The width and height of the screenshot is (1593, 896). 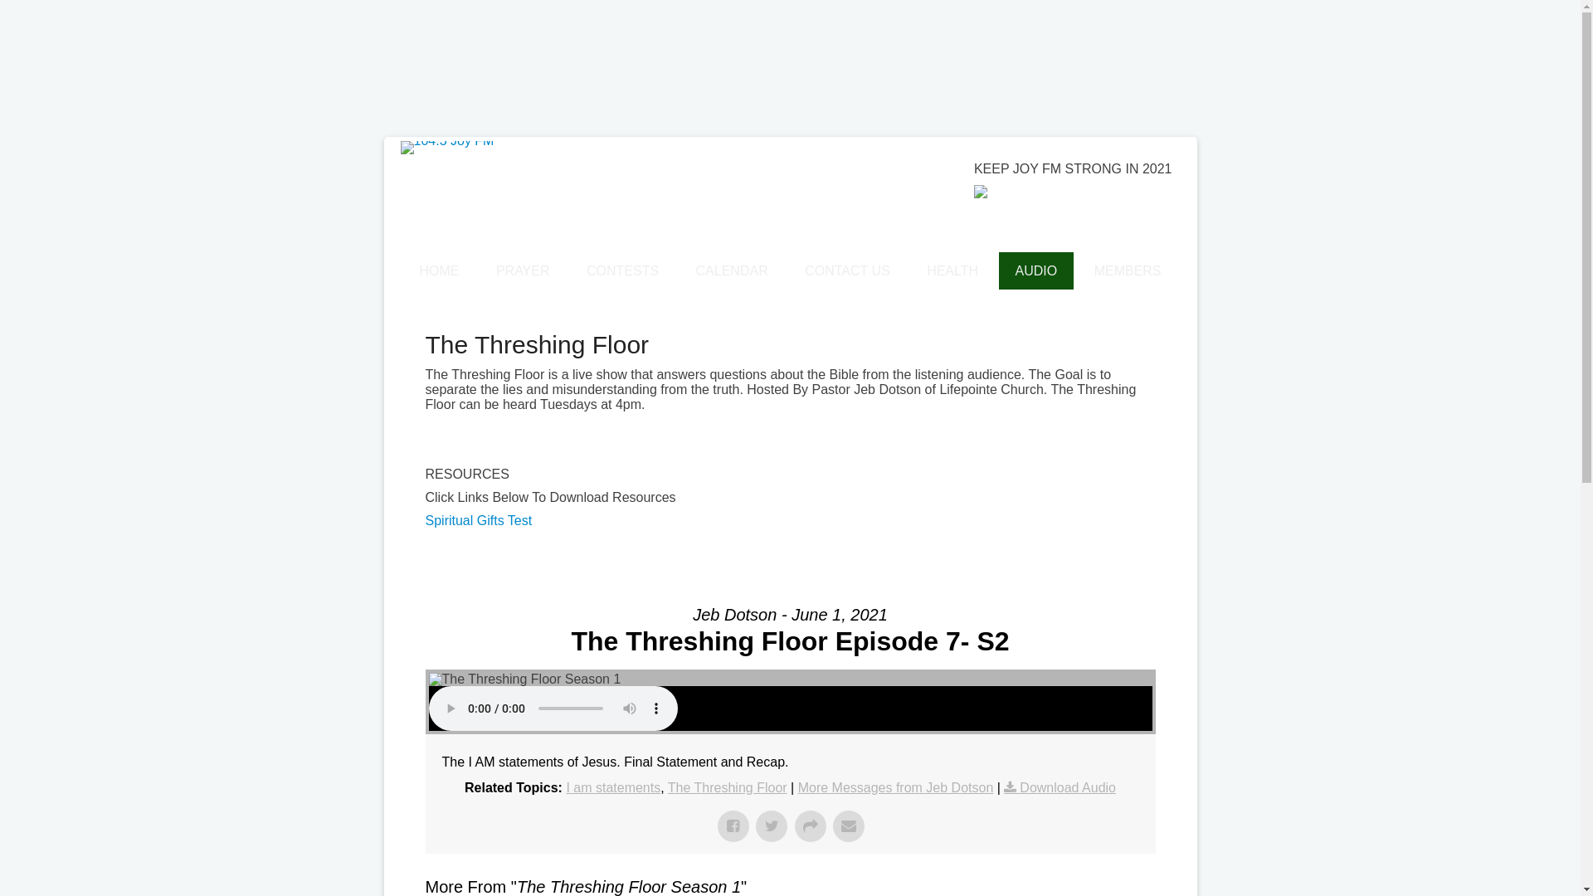 I want to click on AUDIO, so click(x=1037, y=270).